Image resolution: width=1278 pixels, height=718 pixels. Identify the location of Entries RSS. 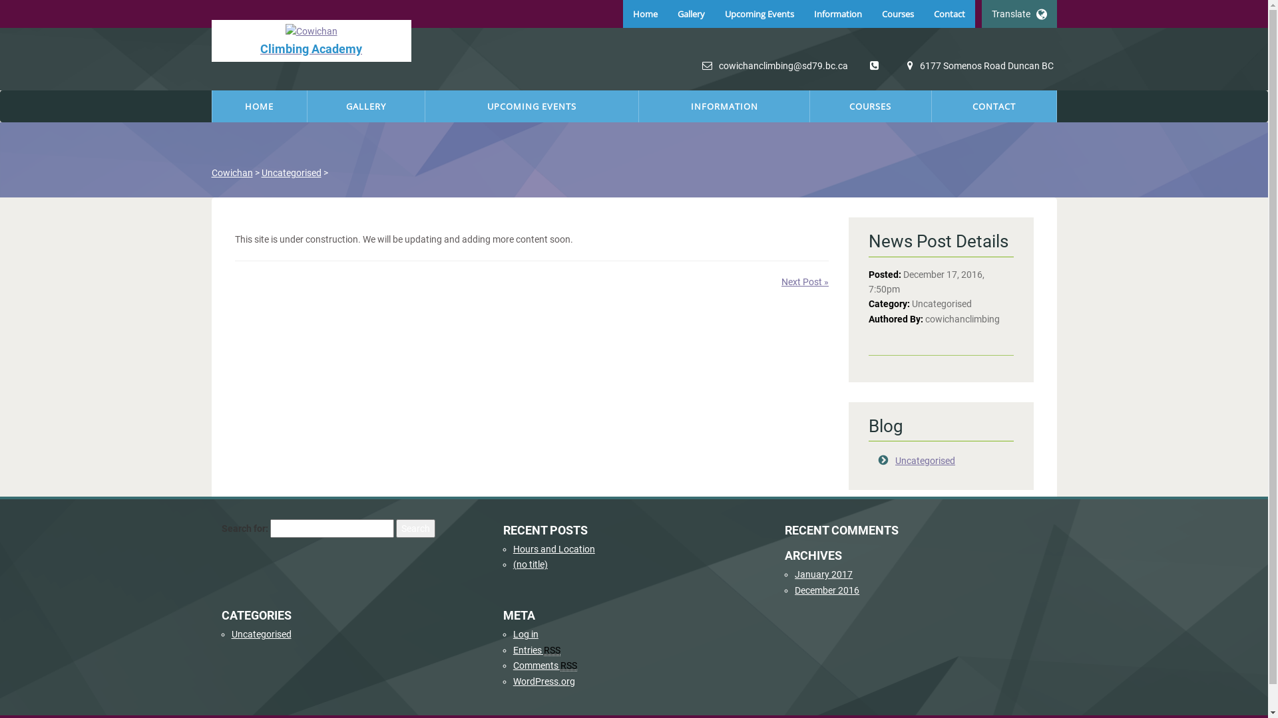
(536, 650).